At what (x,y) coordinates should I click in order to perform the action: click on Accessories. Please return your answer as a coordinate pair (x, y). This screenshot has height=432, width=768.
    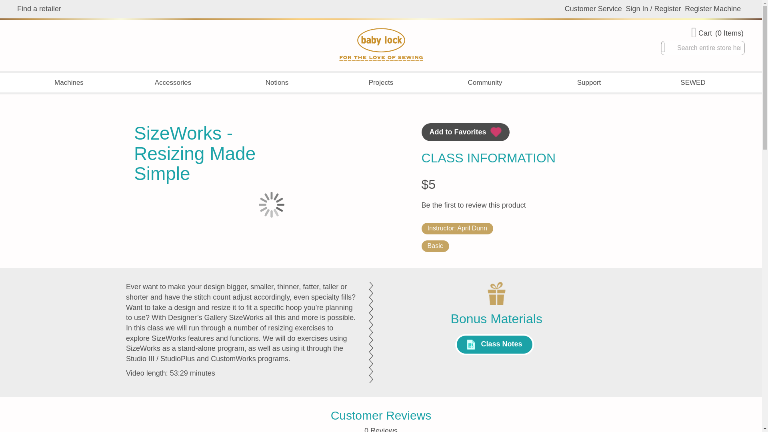
    Looking at the image, I should click on (173, 82).